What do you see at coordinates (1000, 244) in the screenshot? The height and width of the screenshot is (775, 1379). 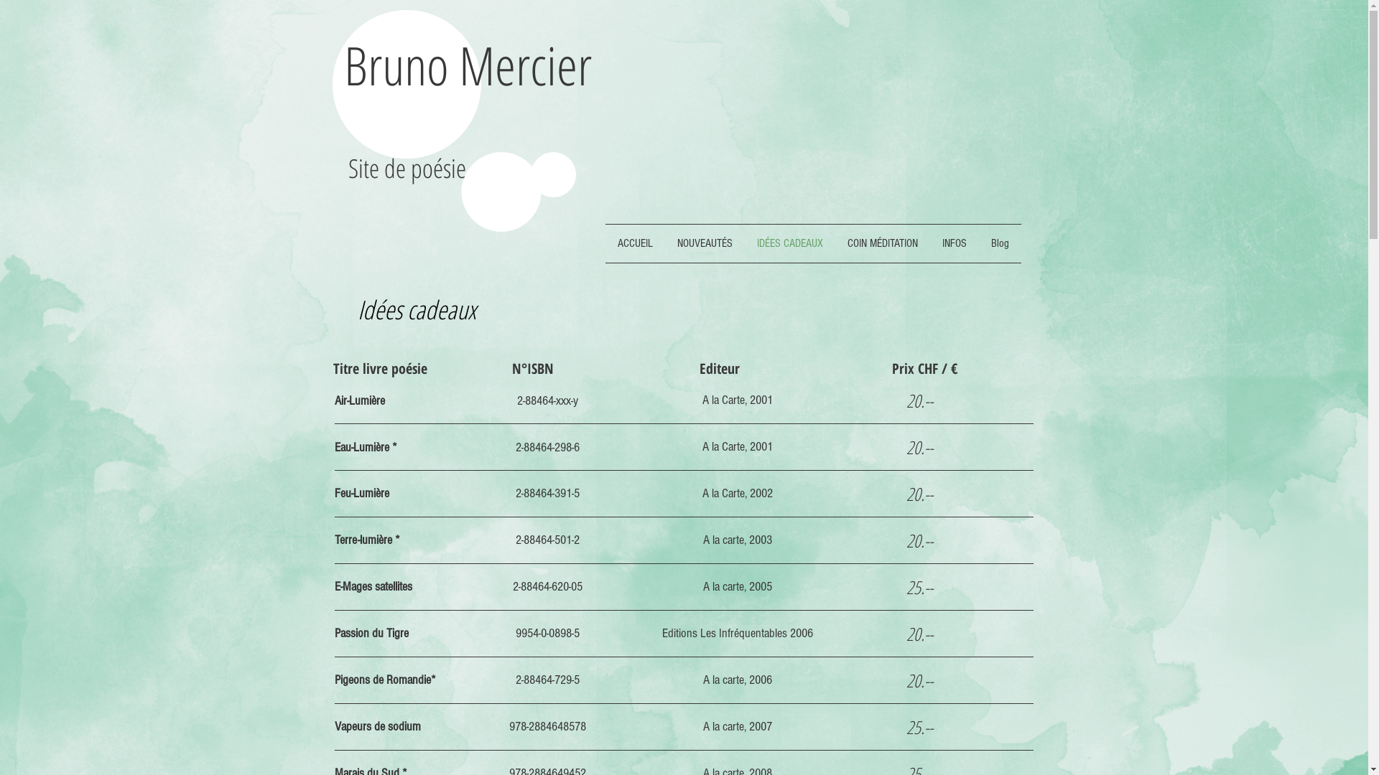 I see `Blog` at bounding box center [1000, 244].